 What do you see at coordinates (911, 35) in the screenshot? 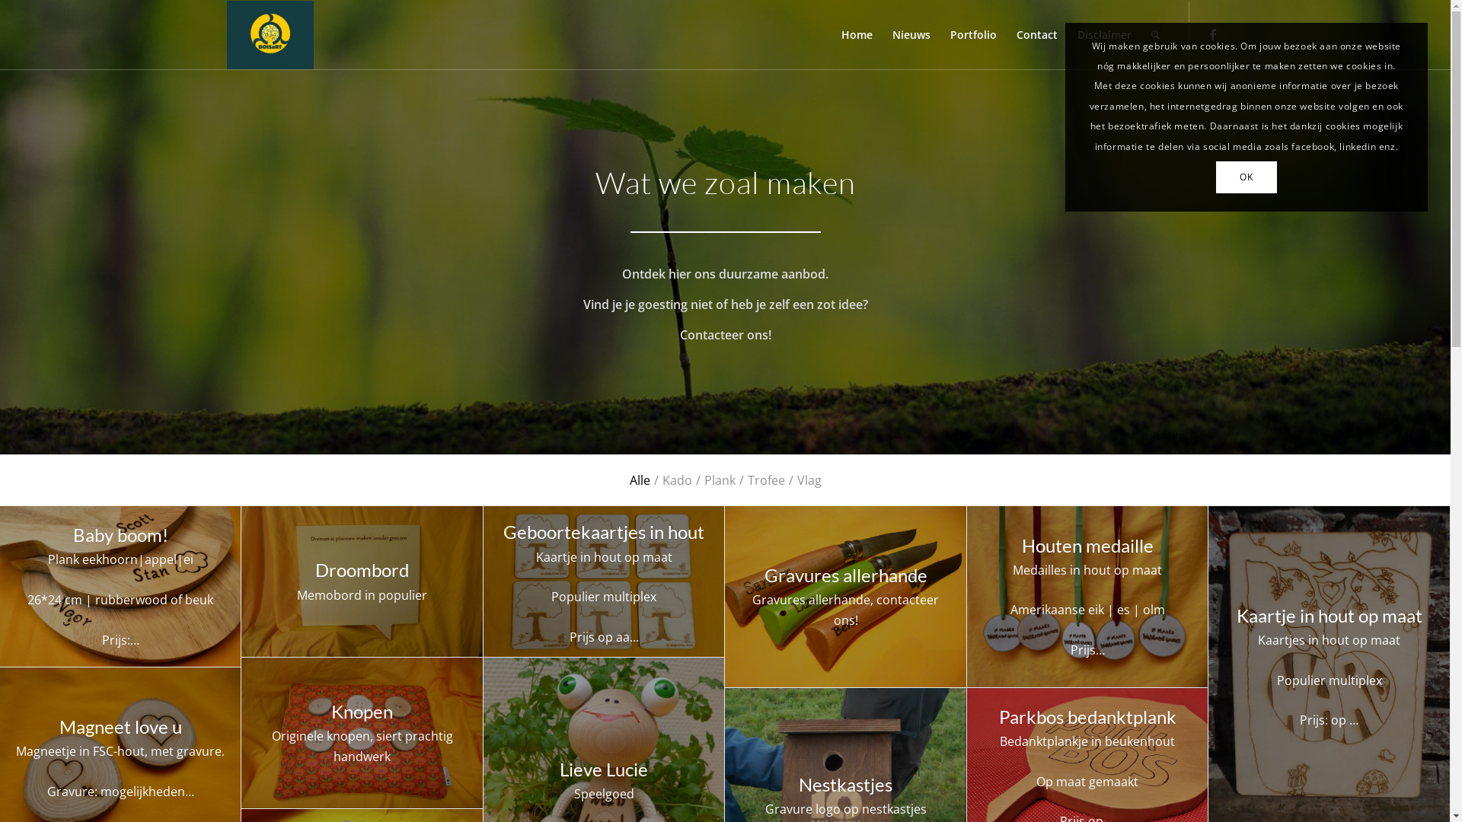
I see `Nieuws` at bounding box center [911, 35].